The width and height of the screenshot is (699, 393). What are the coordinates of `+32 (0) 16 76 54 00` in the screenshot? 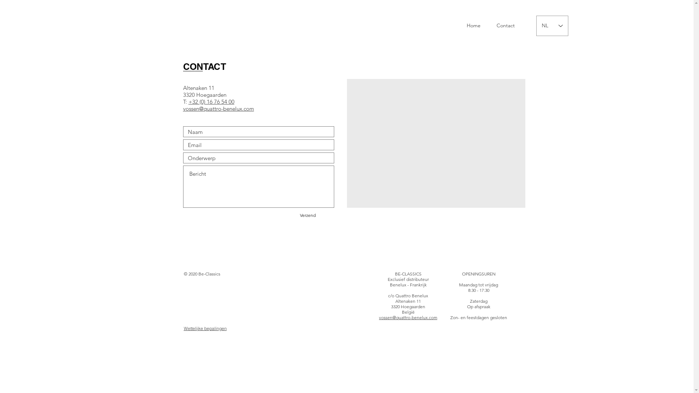 It's located at (212, 102).